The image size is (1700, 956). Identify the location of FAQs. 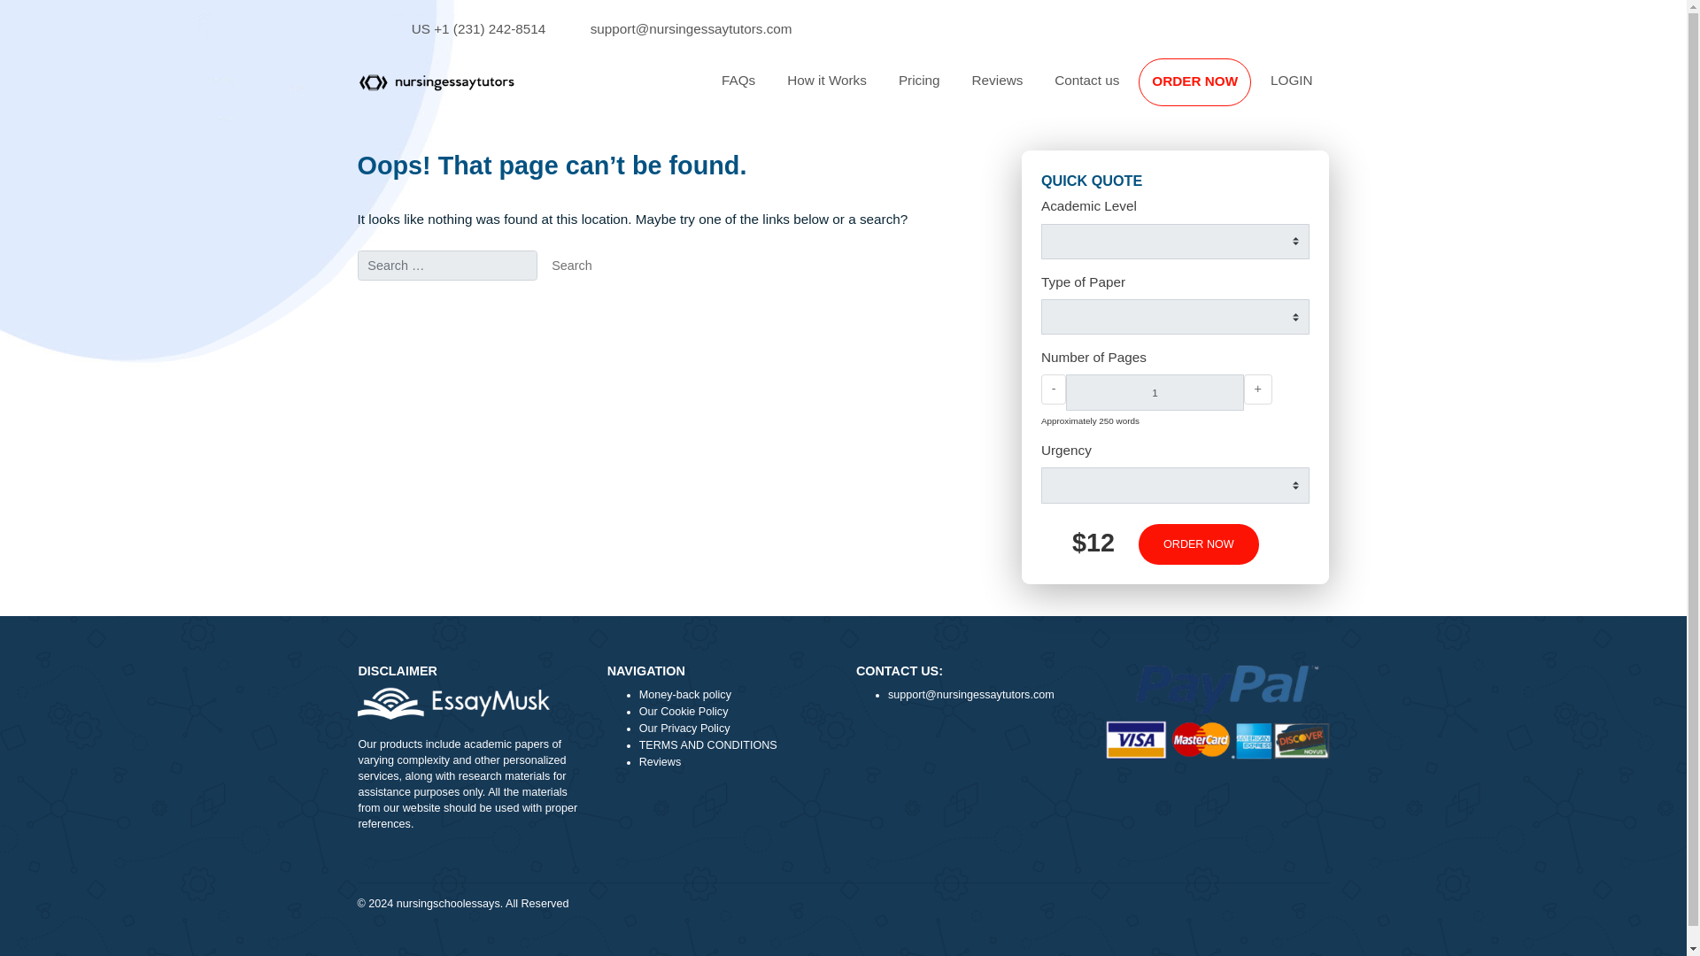
(820, 89).